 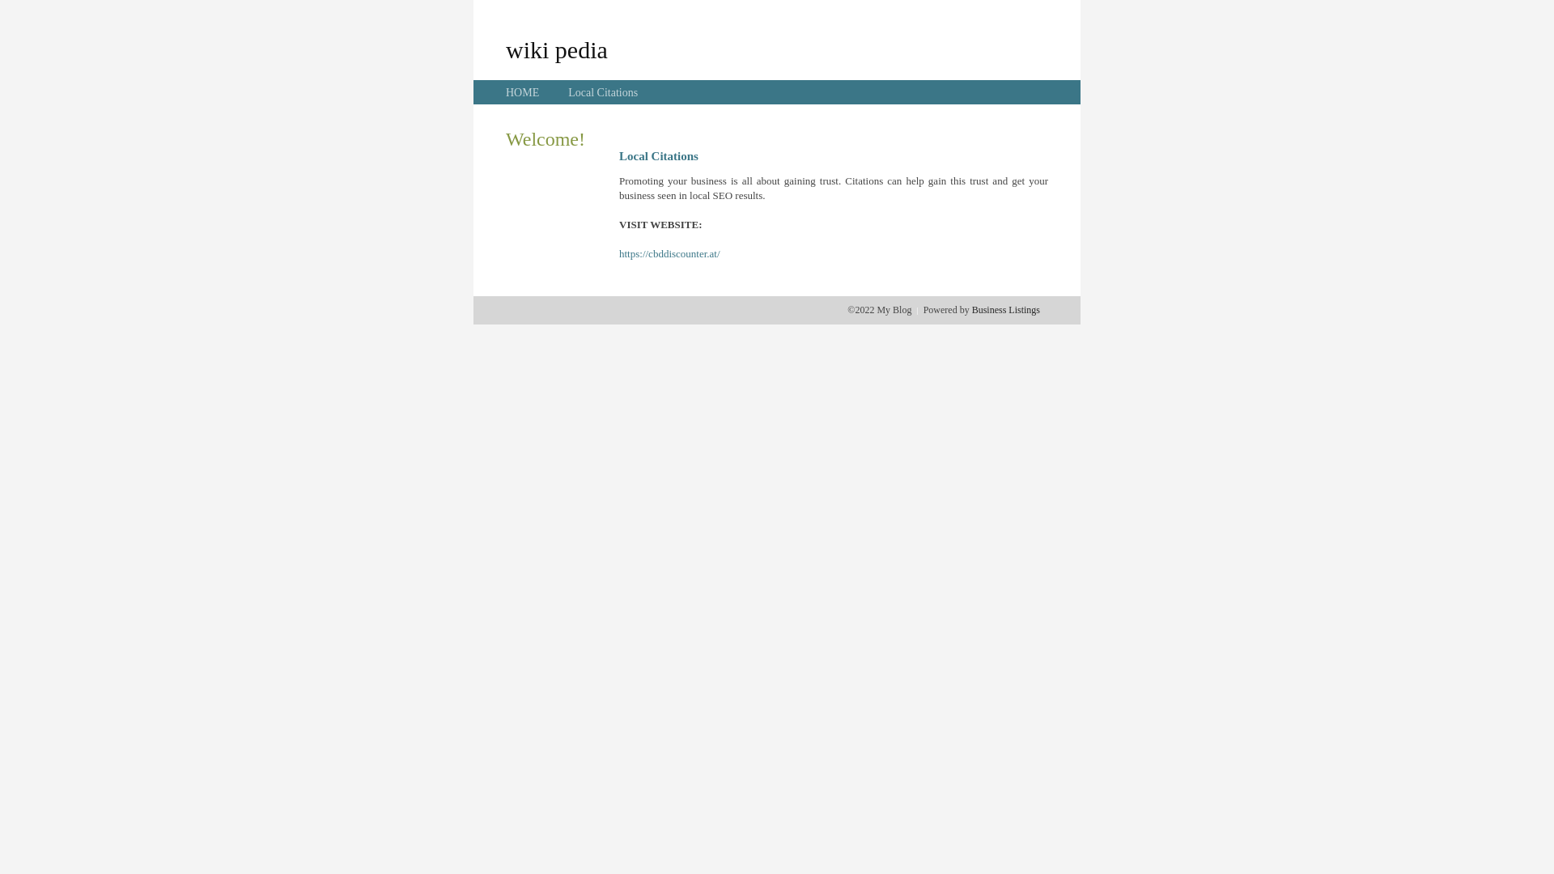 What do you see at coordinates (670, 254) in the screenshot?
I see `https://cbddiscounter.at/` at bounding box center [670, 254].